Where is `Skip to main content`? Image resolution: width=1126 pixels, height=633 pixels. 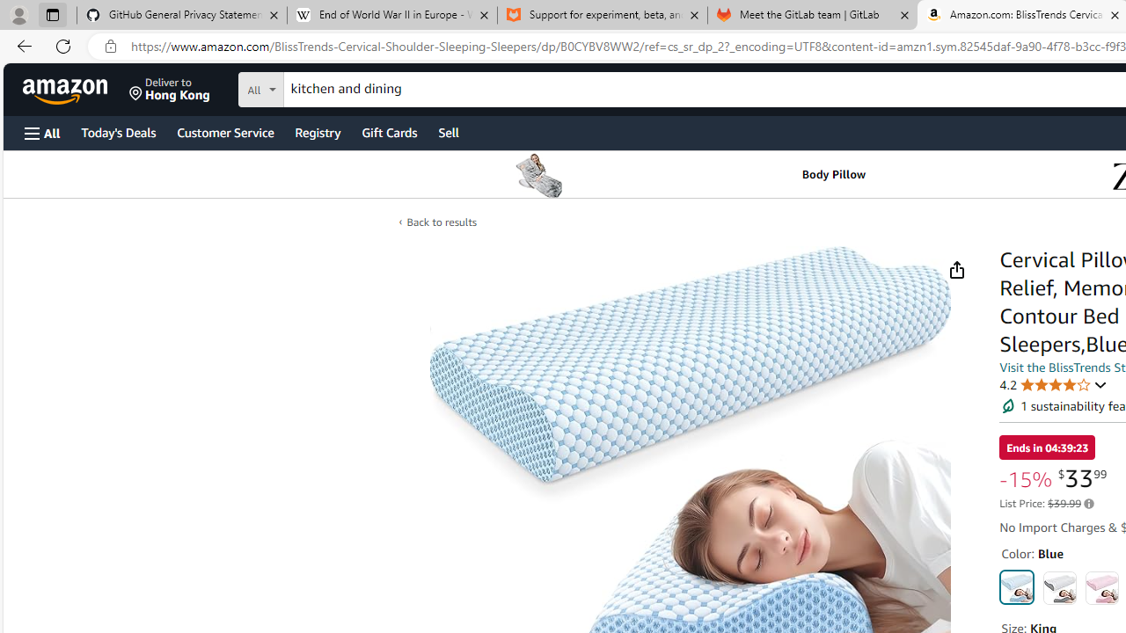 Skip to main content is located at coordinates (76, 88).